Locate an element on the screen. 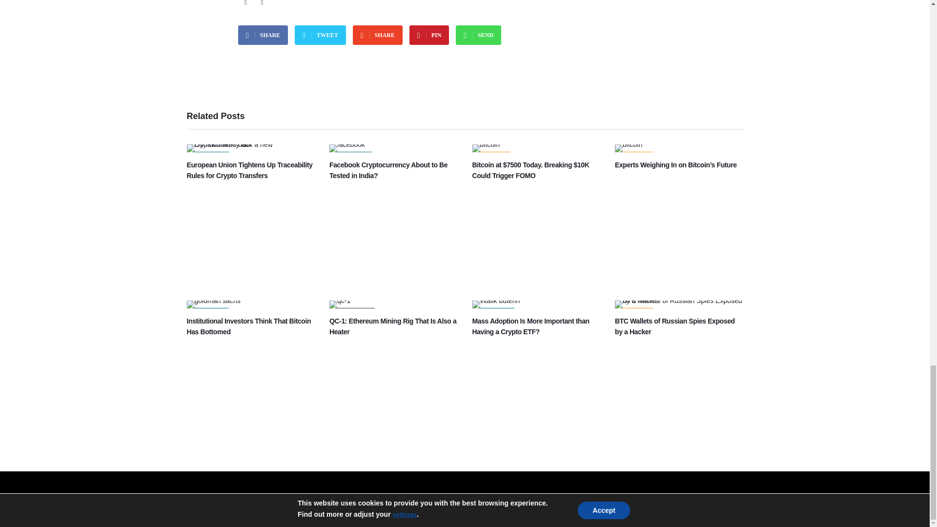 The image size is (937, 527). Facebook Cryptocurrency About to Be Tested in India? is located at coordinates (388, 170).